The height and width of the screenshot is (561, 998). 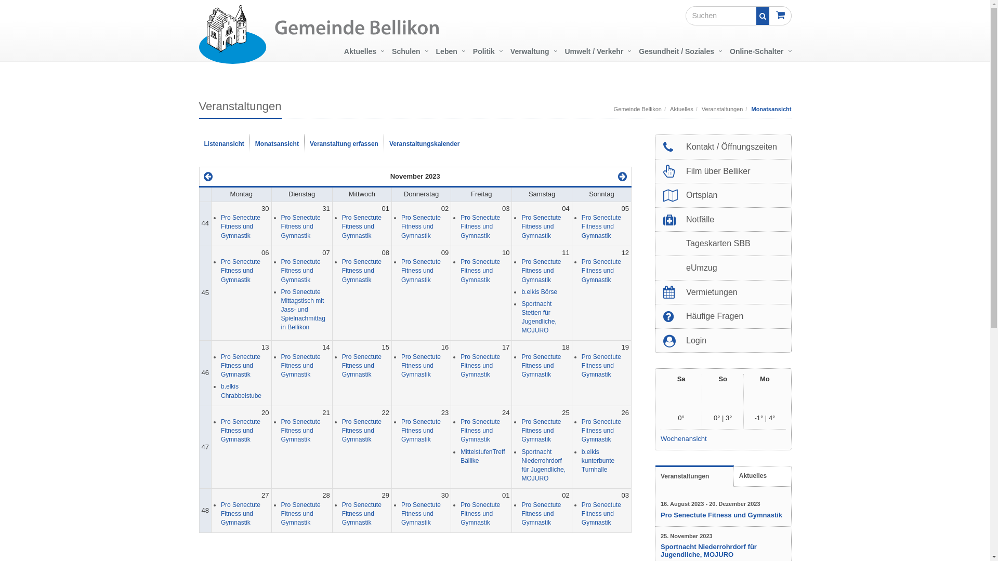 I want to click on Veranstaltungen, so click(x=723, y=109).